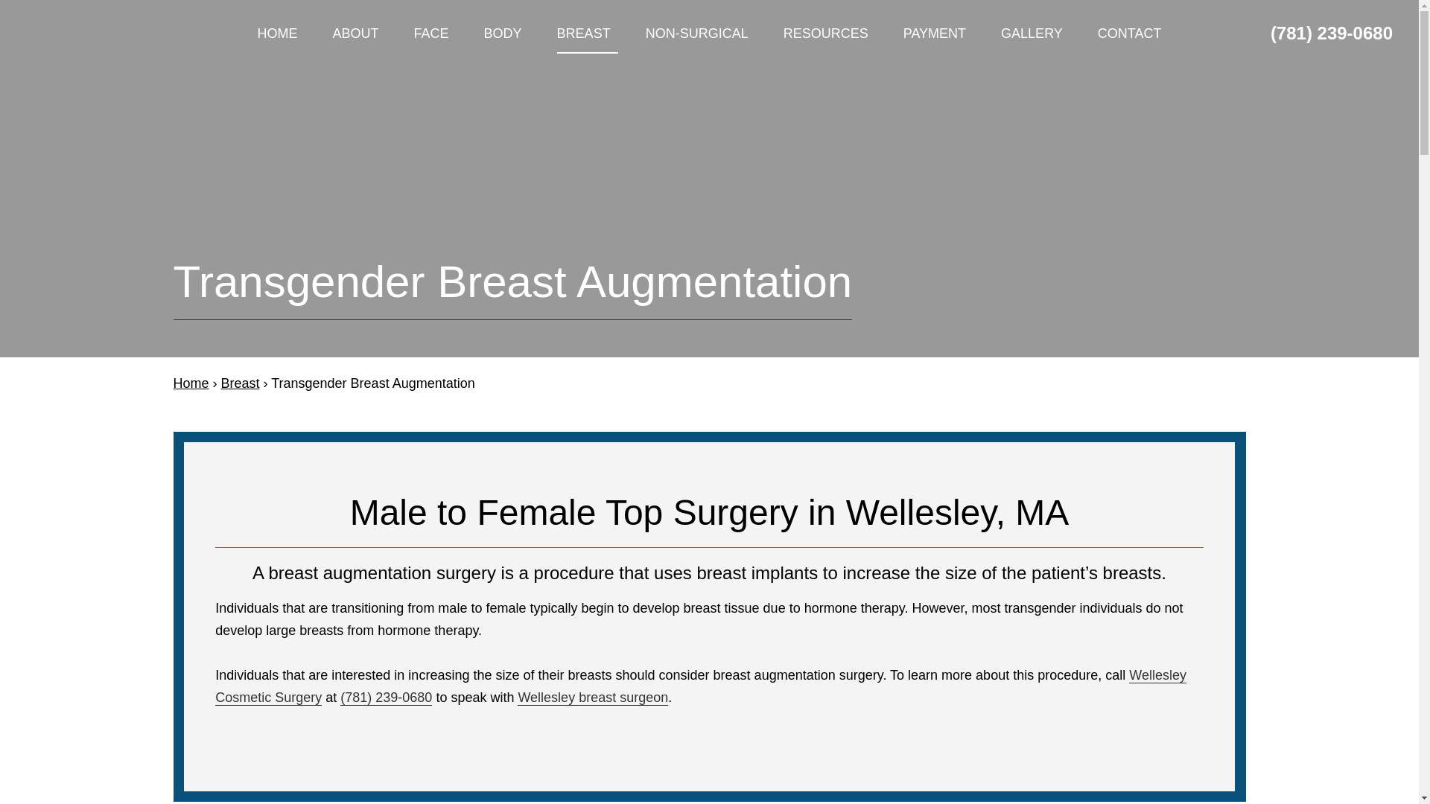 This screenshot has width=1430, height=804. What do you see at coordinates (359, 33) in the screenshot?
I see `ABOUT` at bounding box center [359, 33].